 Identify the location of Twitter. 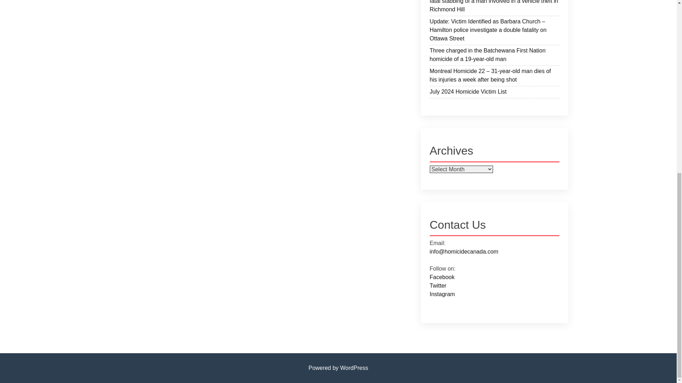
(438, 286).